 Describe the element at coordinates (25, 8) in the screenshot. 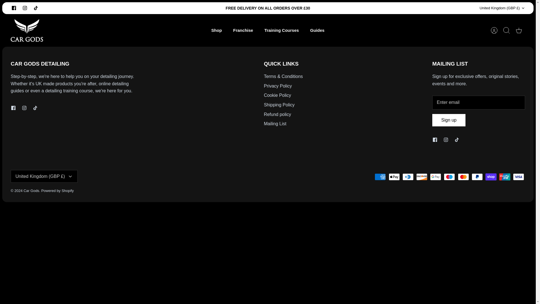

I see `Instagram` at that location.